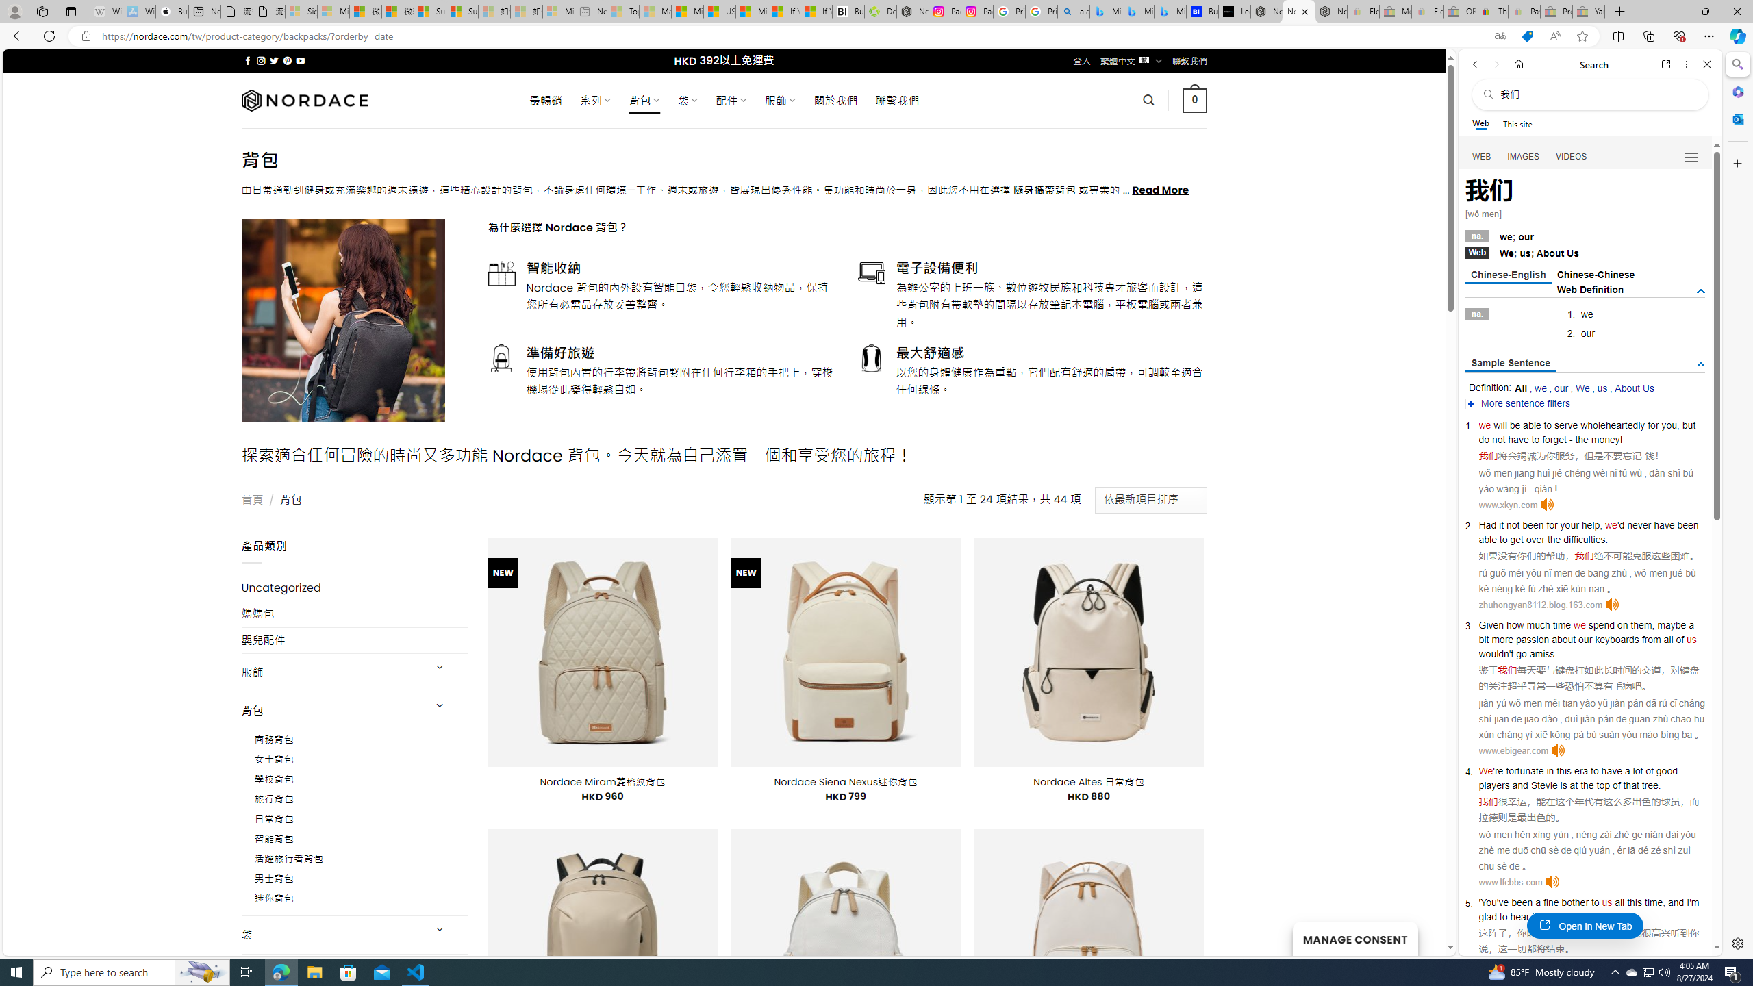 This screenshot has height=986, width=1753. I want to click on all, so click(1619, 902).